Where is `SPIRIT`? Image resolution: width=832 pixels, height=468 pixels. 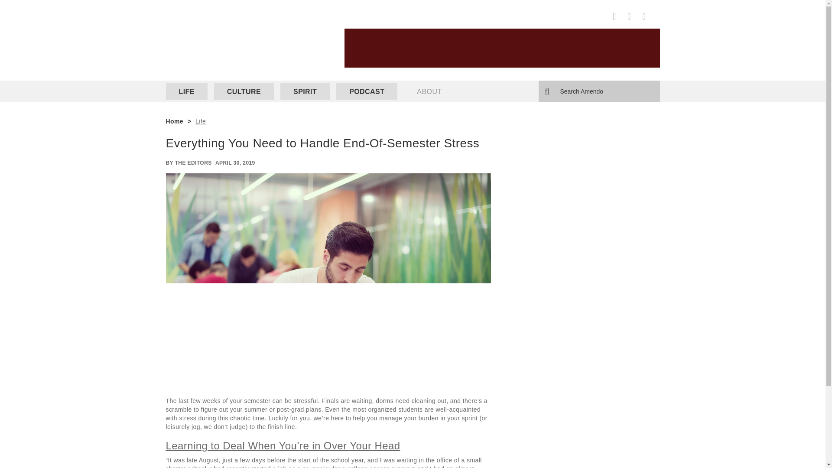 SPIRIT is located at coordinates (305, 91).